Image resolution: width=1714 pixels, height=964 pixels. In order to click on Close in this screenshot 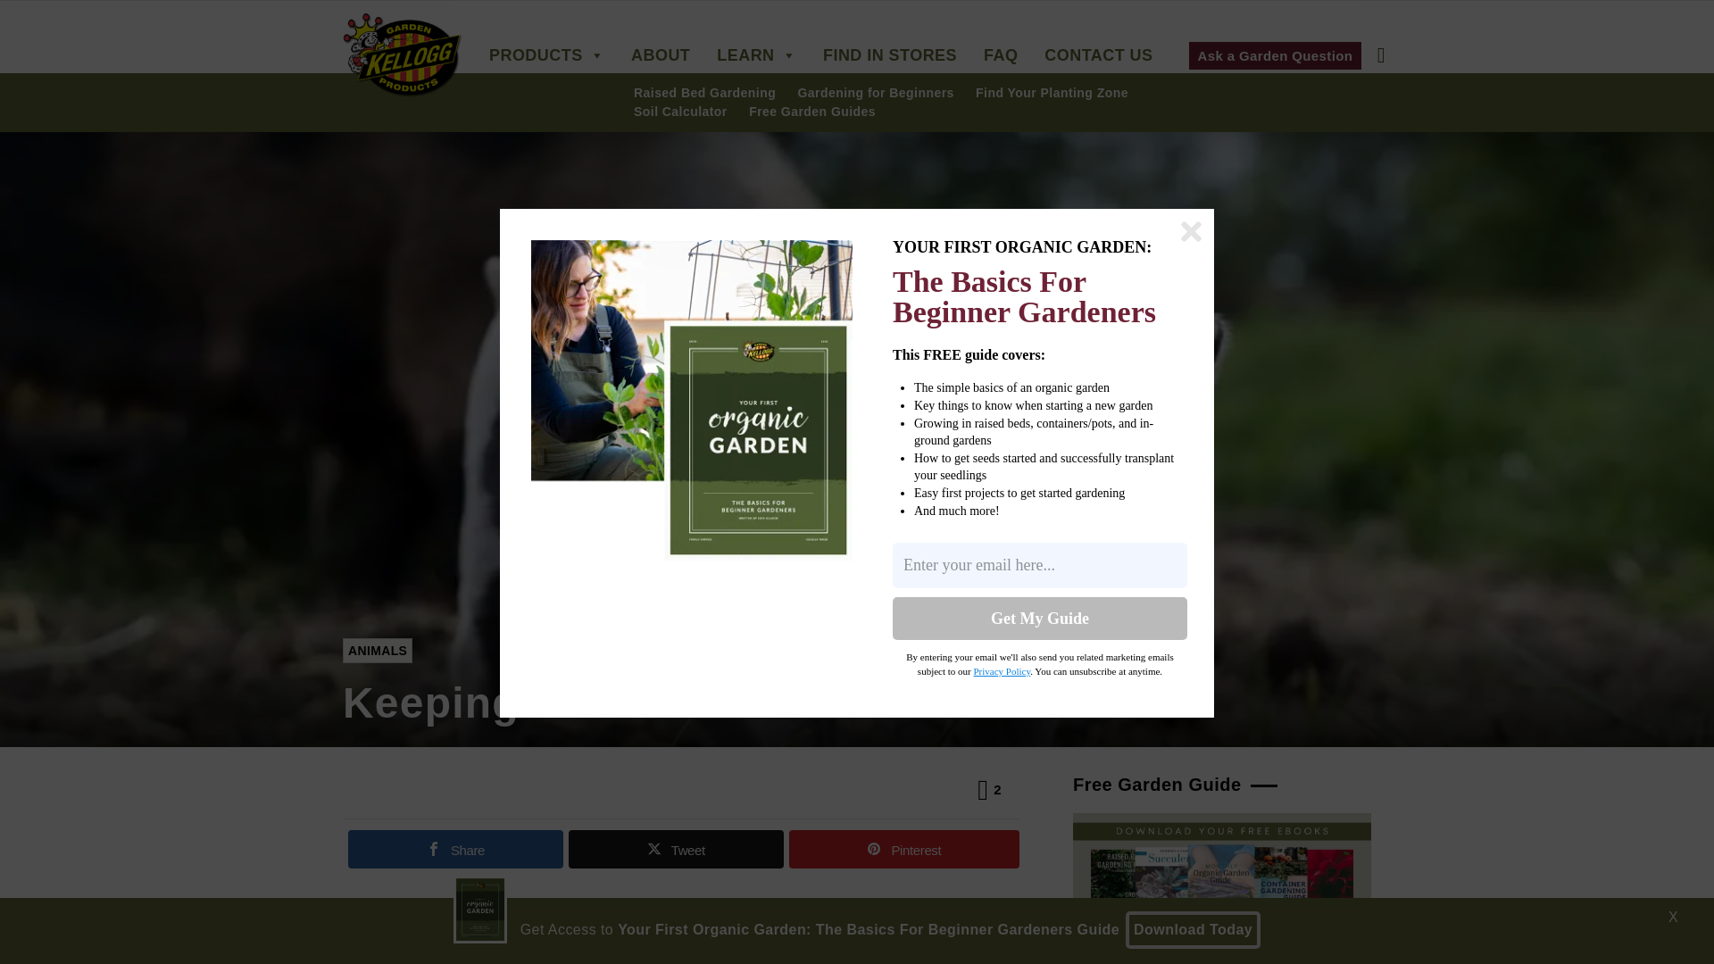, I will do `click(1191, 232)`.